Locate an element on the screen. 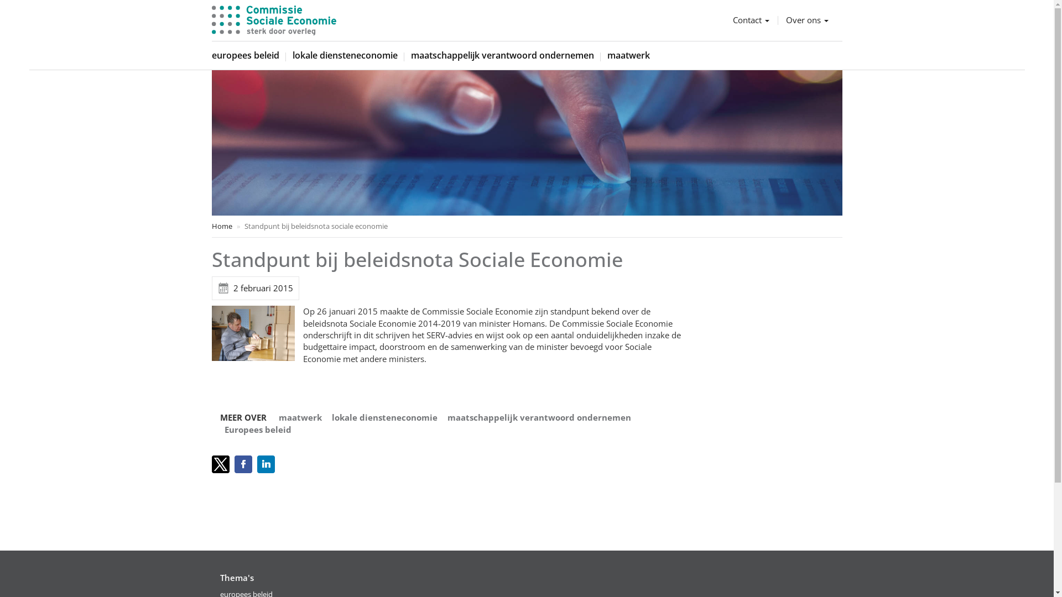  Home is located at coordinates (221, 226).